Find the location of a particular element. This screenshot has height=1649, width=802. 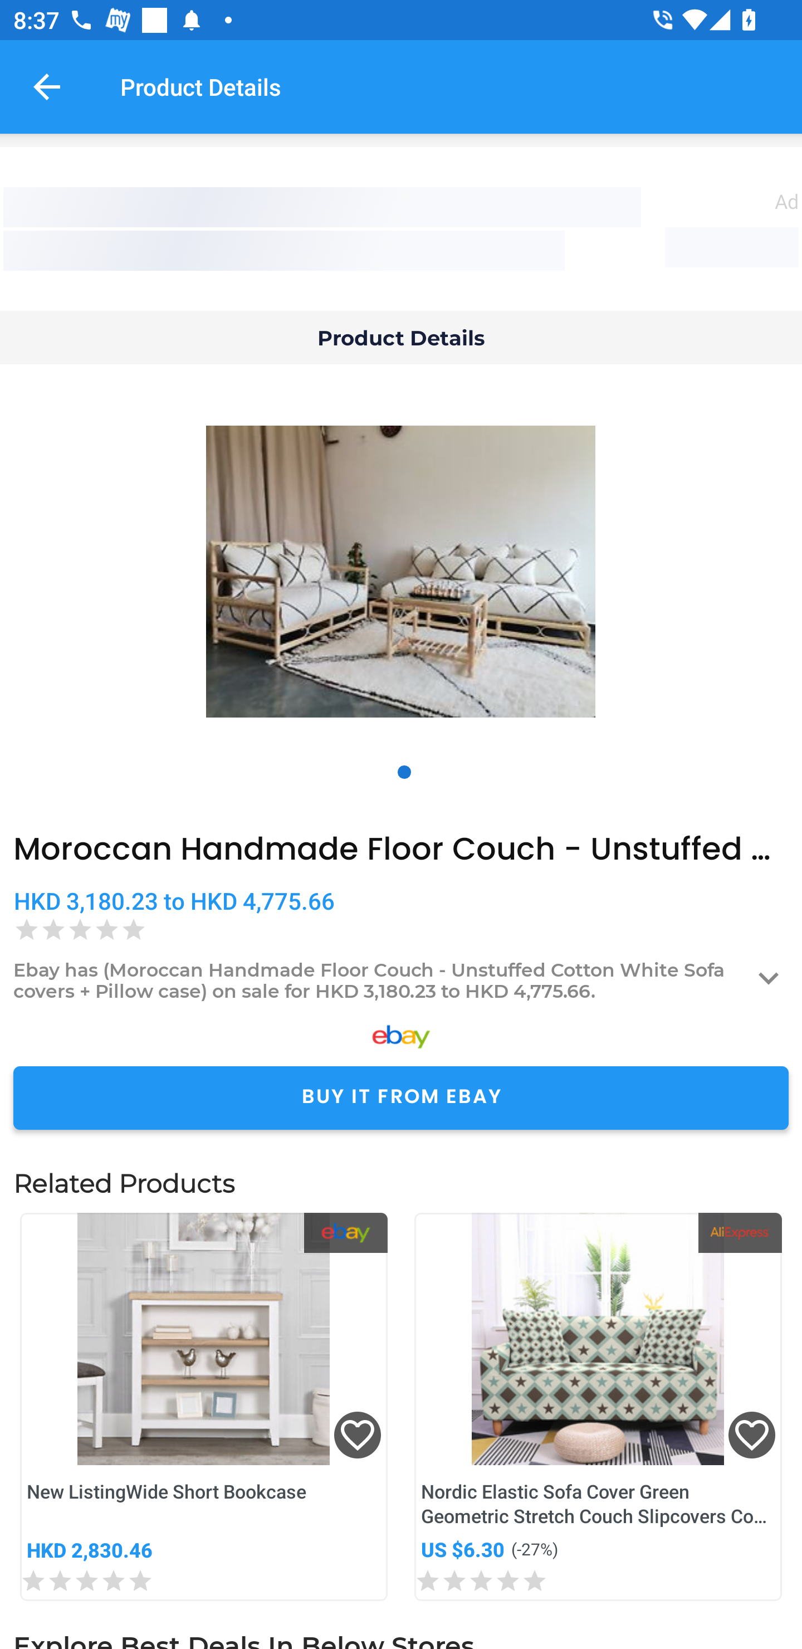

Navigate up is located at coordinates (47, 86).